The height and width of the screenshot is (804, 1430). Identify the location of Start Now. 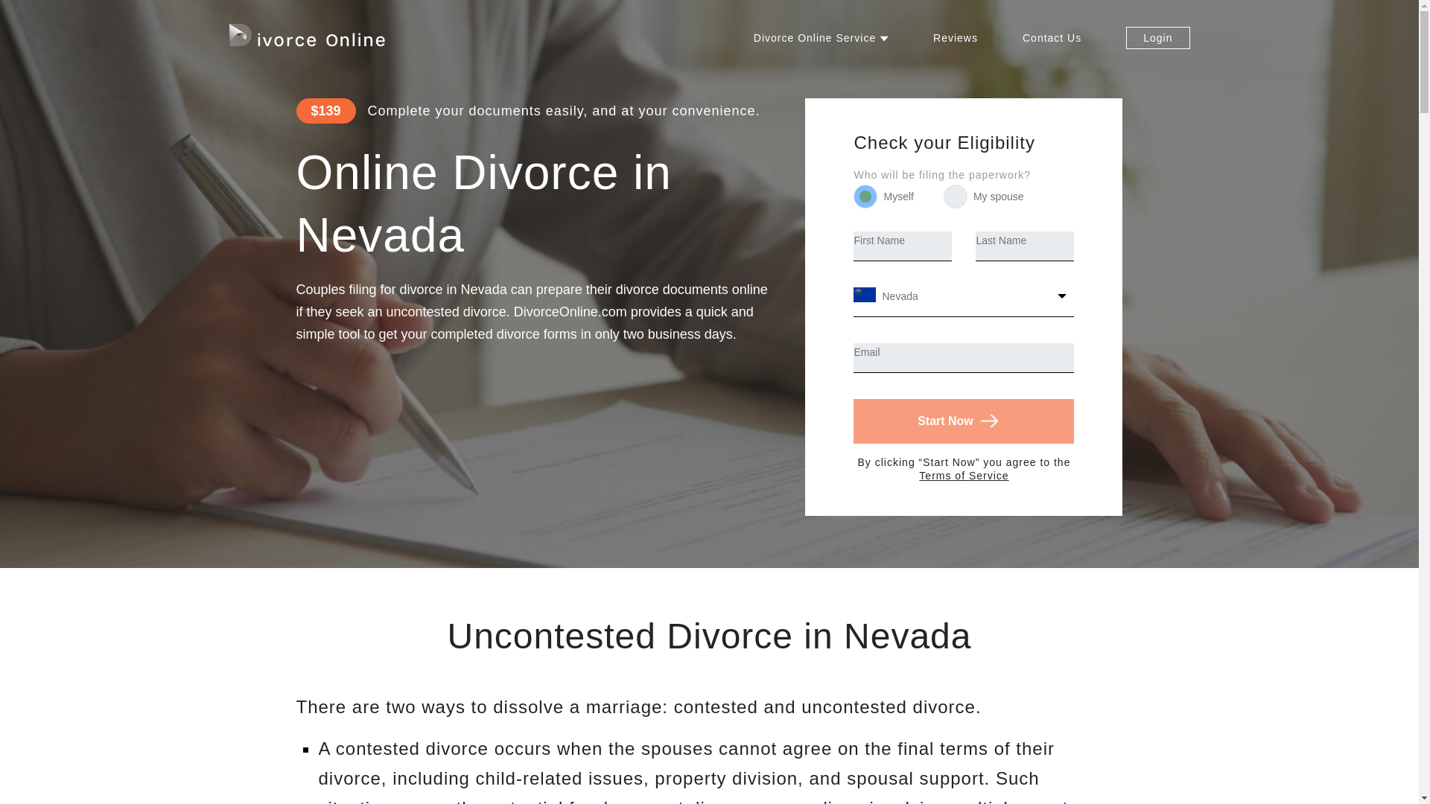
(964, 421).